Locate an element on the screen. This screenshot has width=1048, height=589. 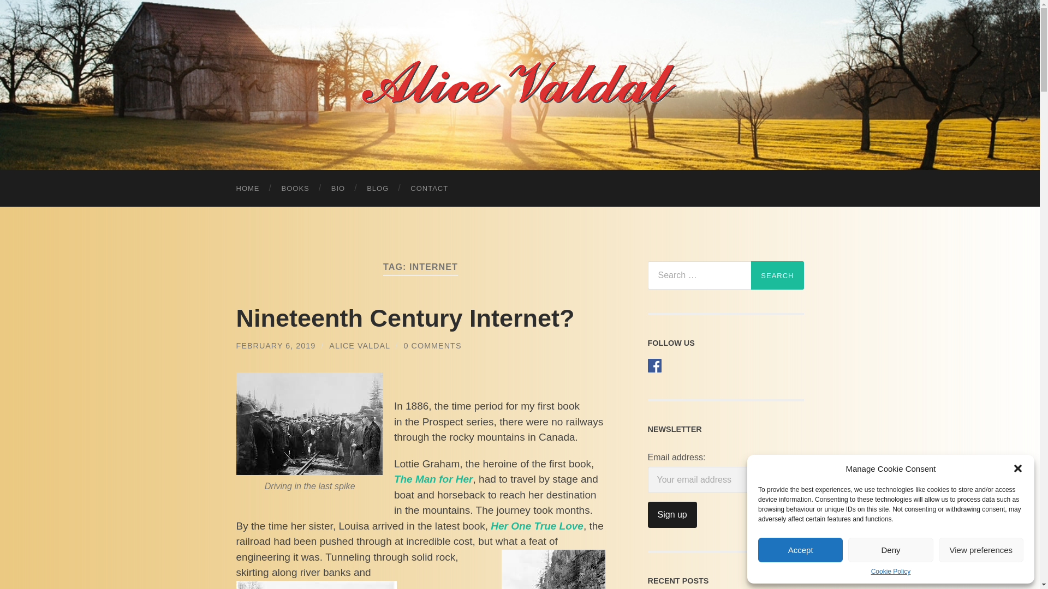
Posts by Alice Valdal is located at coordinates (359, 346).